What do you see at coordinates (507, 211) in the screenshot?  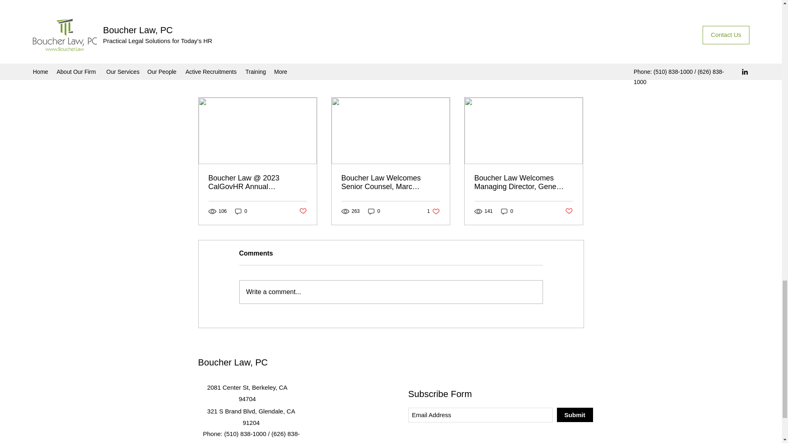 I see `0` at bounding box center [507, 211].